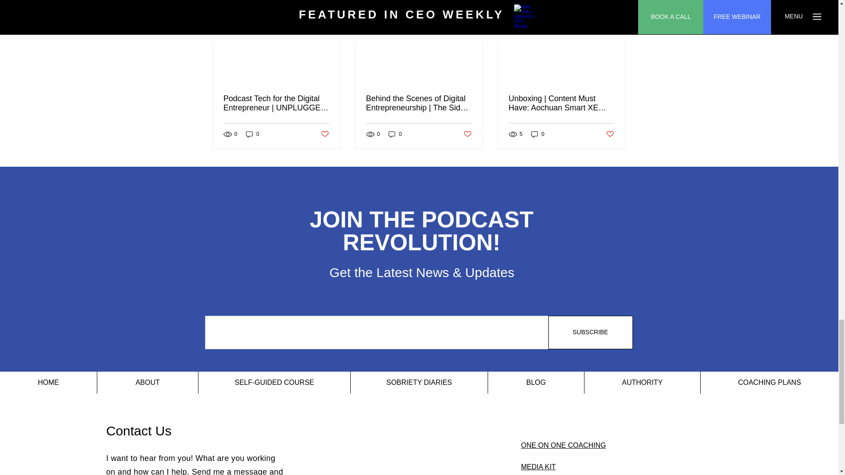 This screenshot has width=845, height=475. I want to click on See All, so click(616, 1).